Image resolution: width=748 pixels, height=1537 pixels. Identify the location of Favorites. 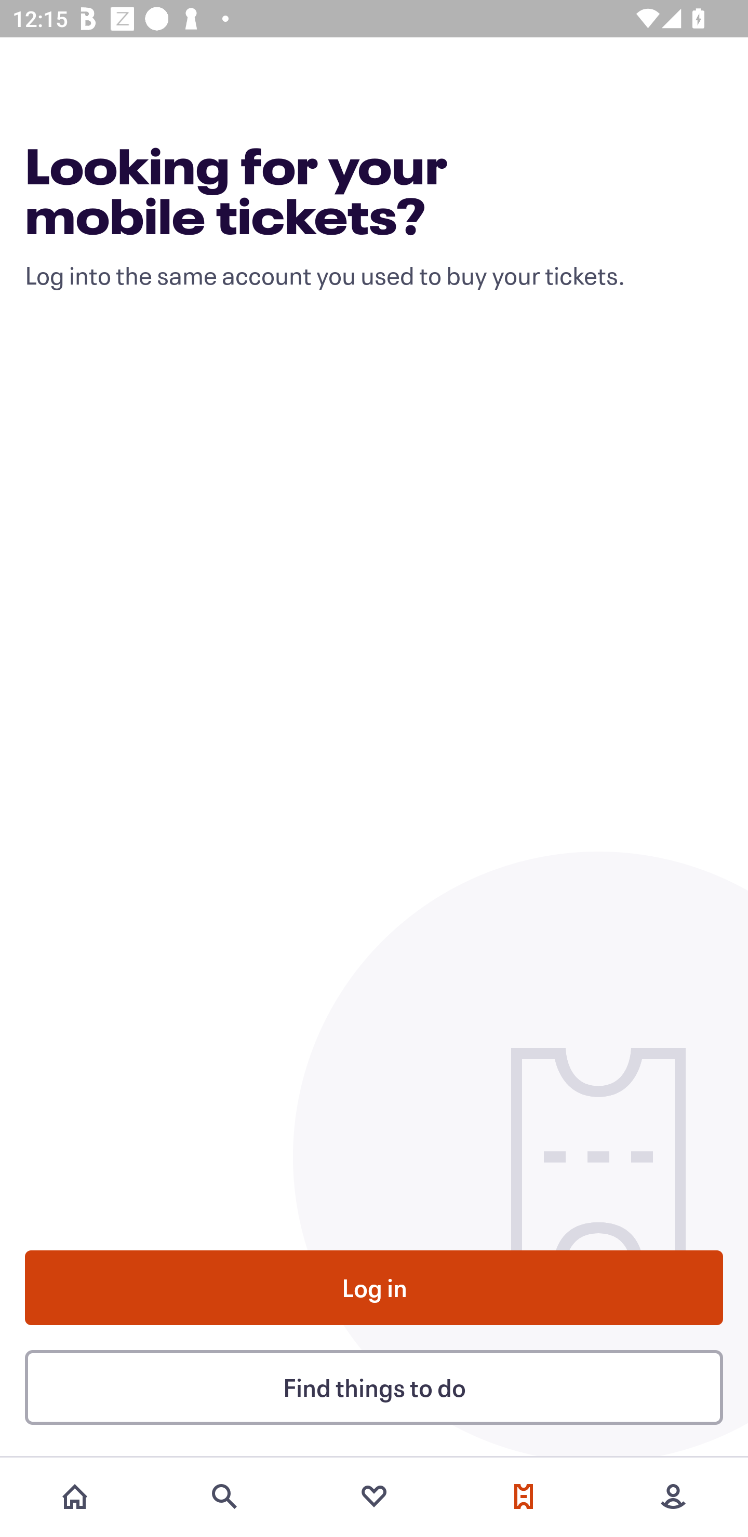
(374, 1496).